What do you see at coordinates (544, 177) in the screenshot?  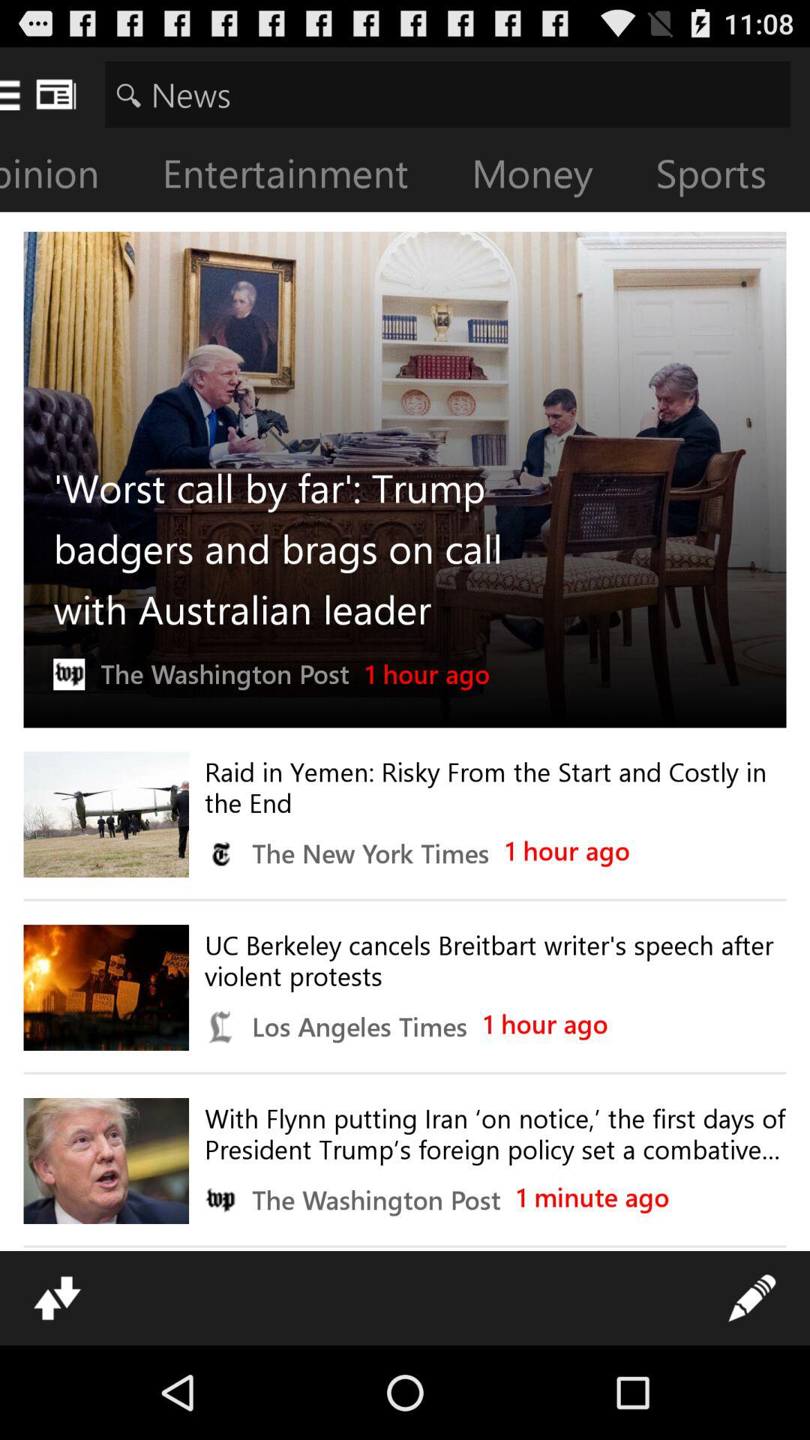 I see `open money` at bounding box center [544, 177].